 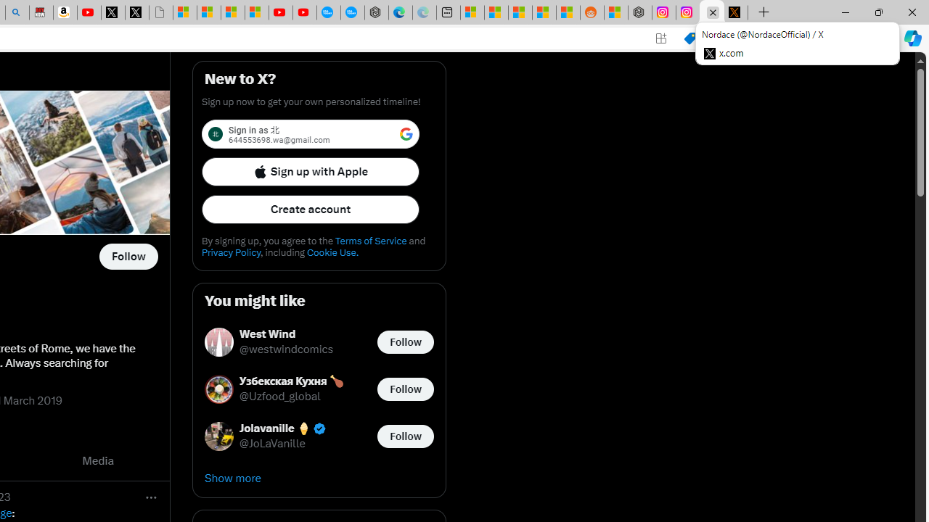 What do you see at coordinates (405, 389) in the screenshot?
I see `Follow @Uzfood_global` at bounding box center [405, 389].